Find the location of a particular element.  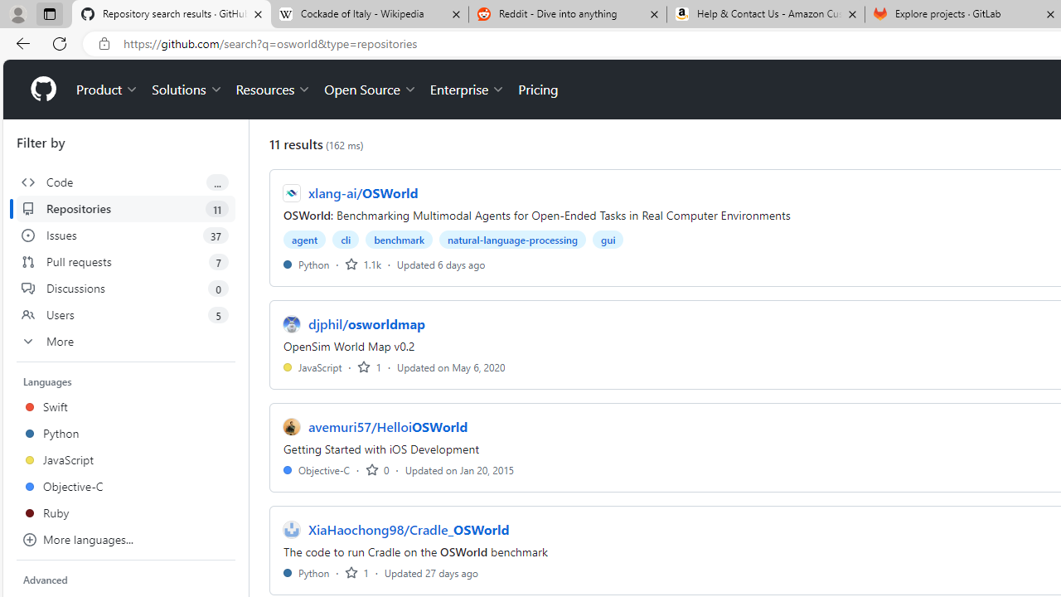

Updated 6 days ago is located at coordinates (441, 264).